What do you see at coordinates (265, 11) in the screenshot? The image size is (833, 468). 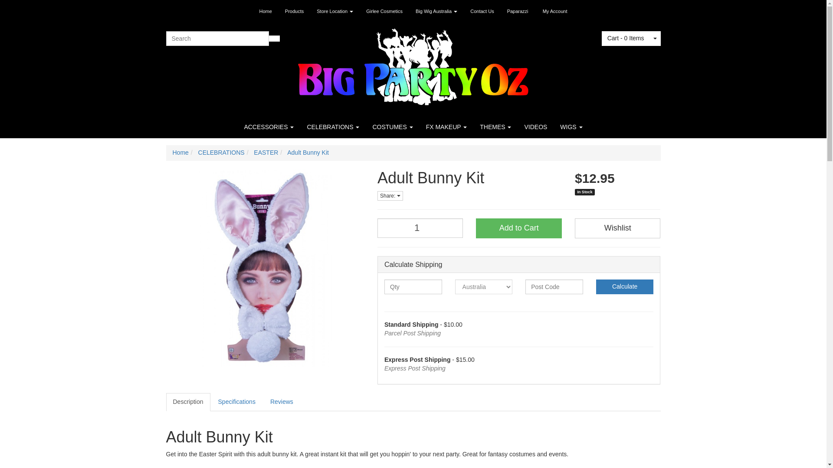 I see `Home` at bounding box center [265, 11].